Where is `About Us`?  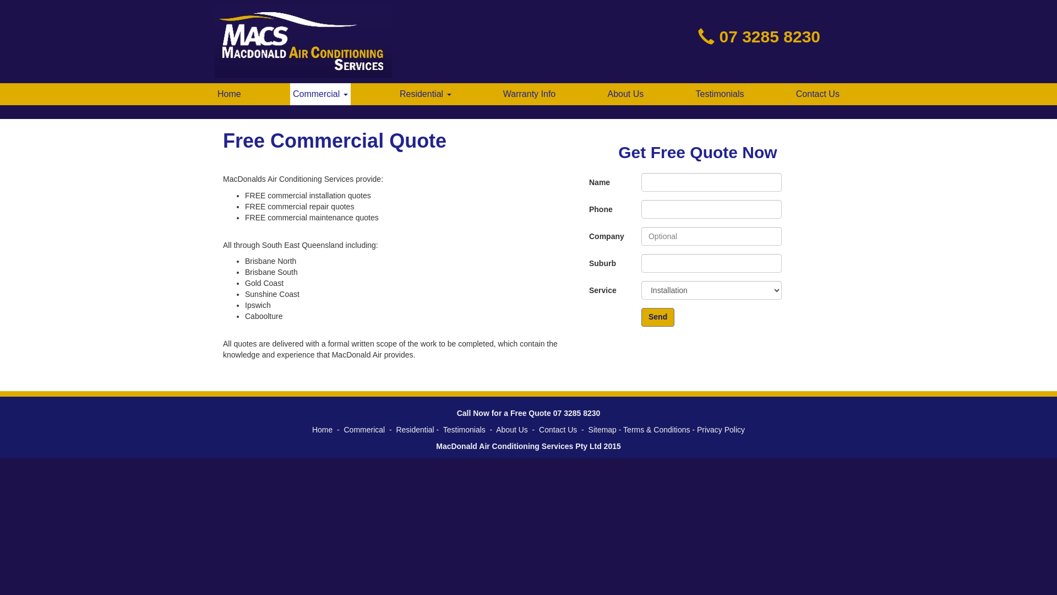
About Us is located at coordinates (625, 94).